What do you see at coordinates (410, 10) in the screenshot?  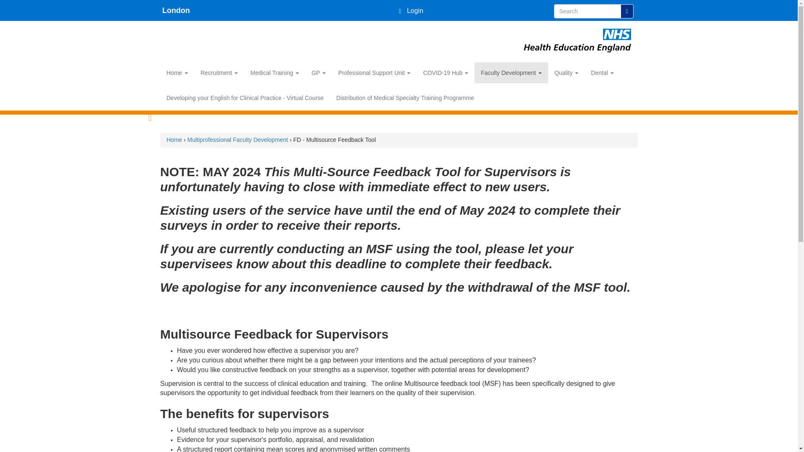 I see `  Login` at bounding box center [410, 10].